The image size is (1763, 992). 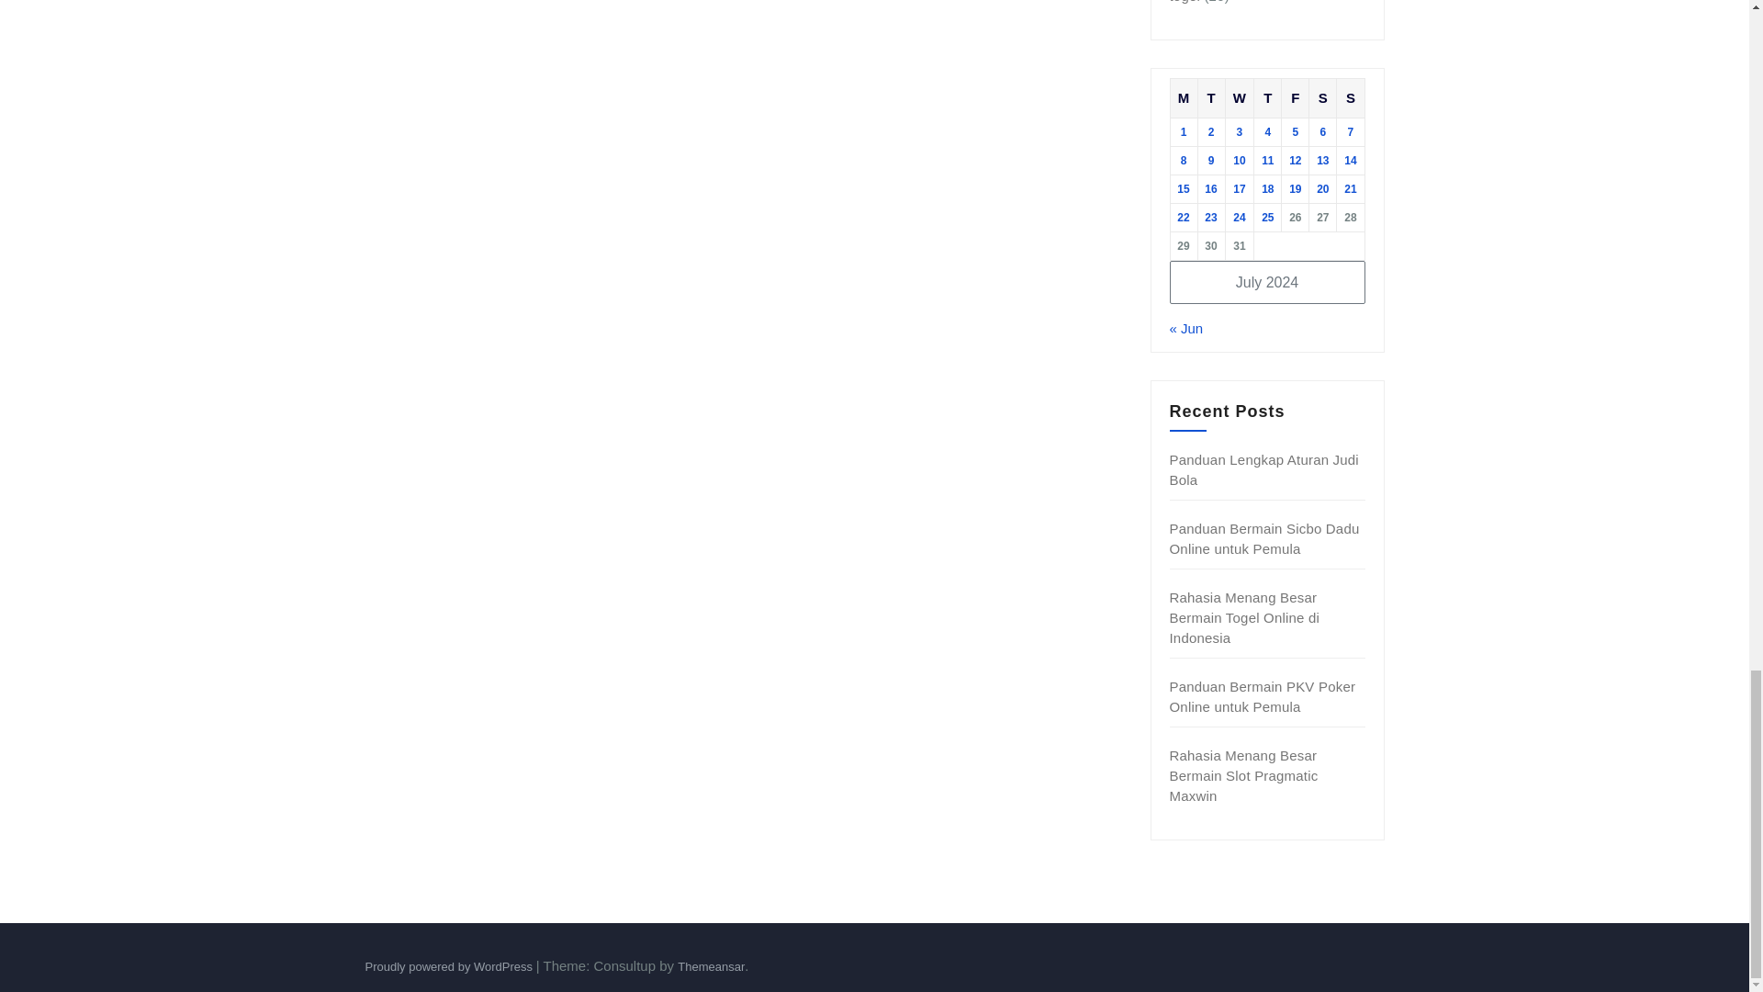 I want to click on Wednesday, so click(x=1240, y=97).